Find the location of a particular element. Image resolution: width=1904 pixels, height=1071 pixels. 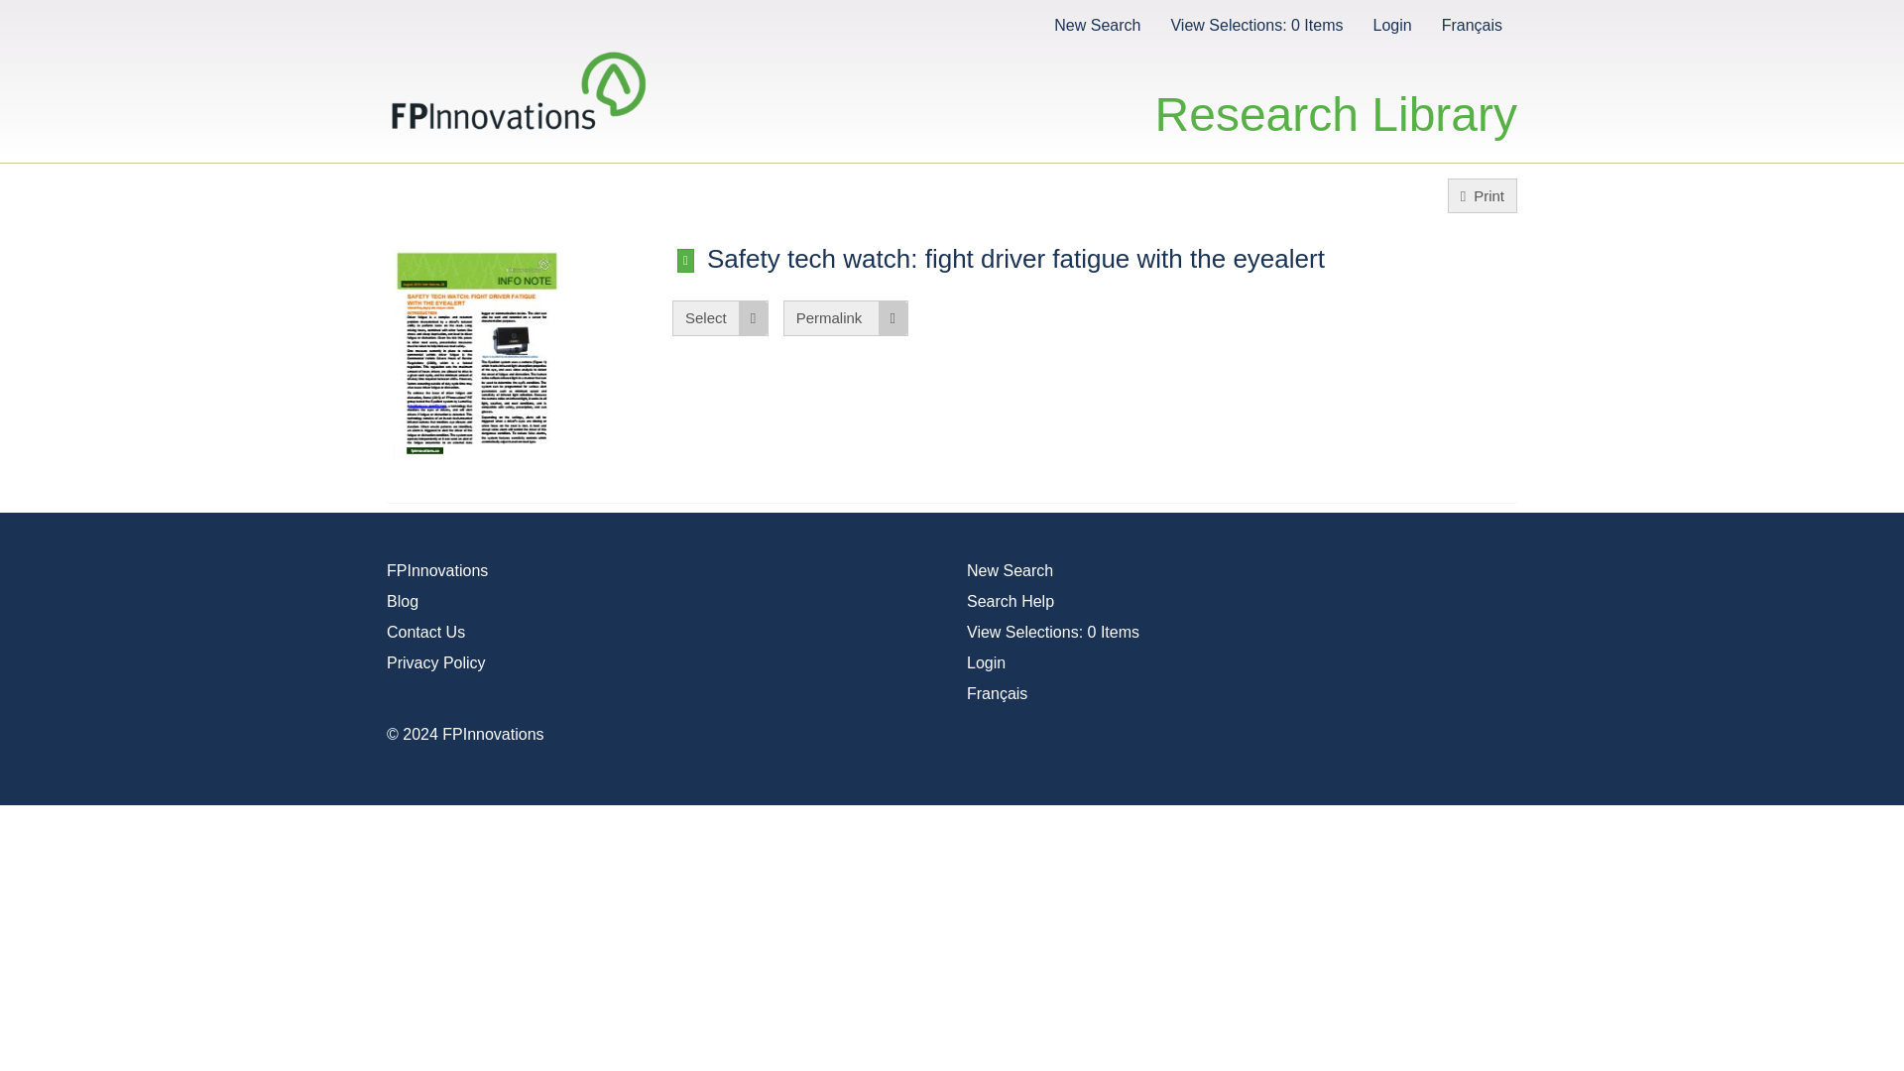

Login is located at coordinates (986, 662).